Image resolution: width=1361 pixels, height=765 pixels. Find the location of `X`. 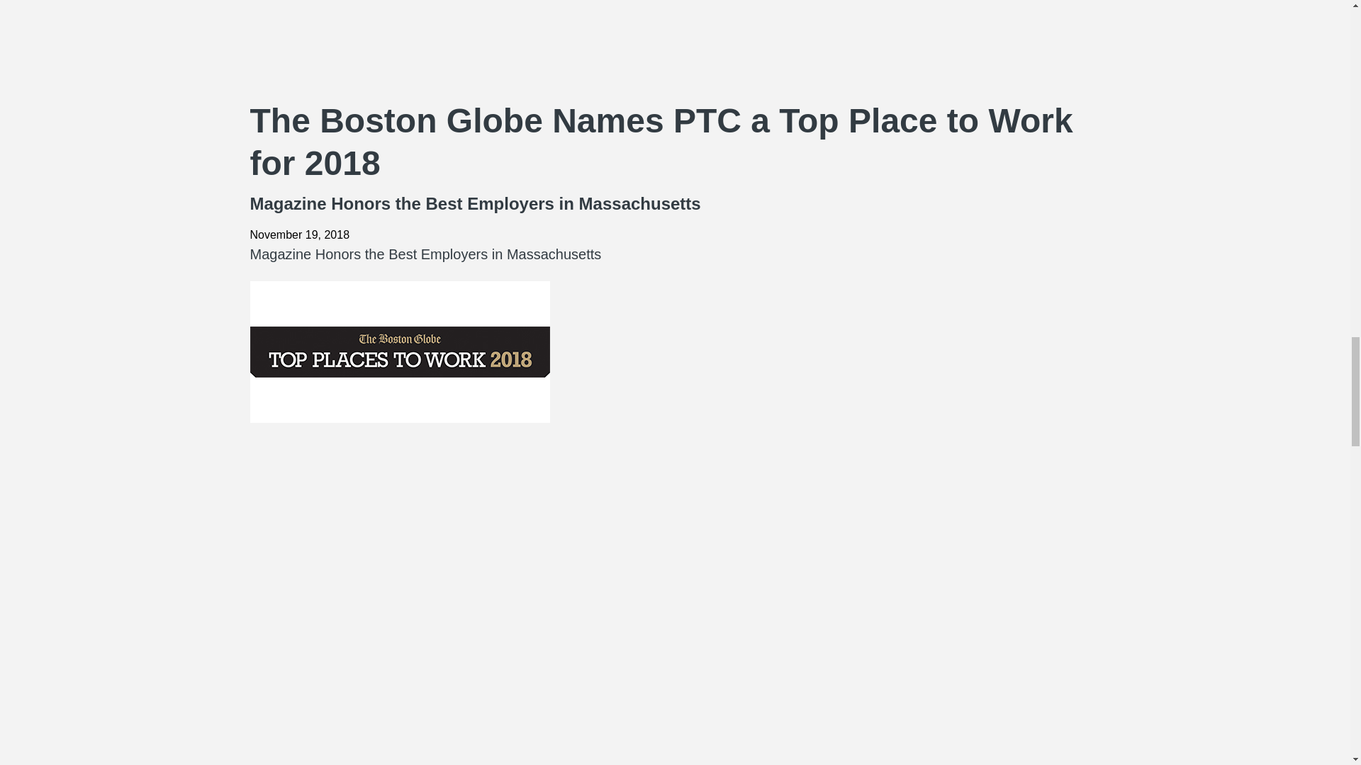

X is located at coordinates (674, 589).